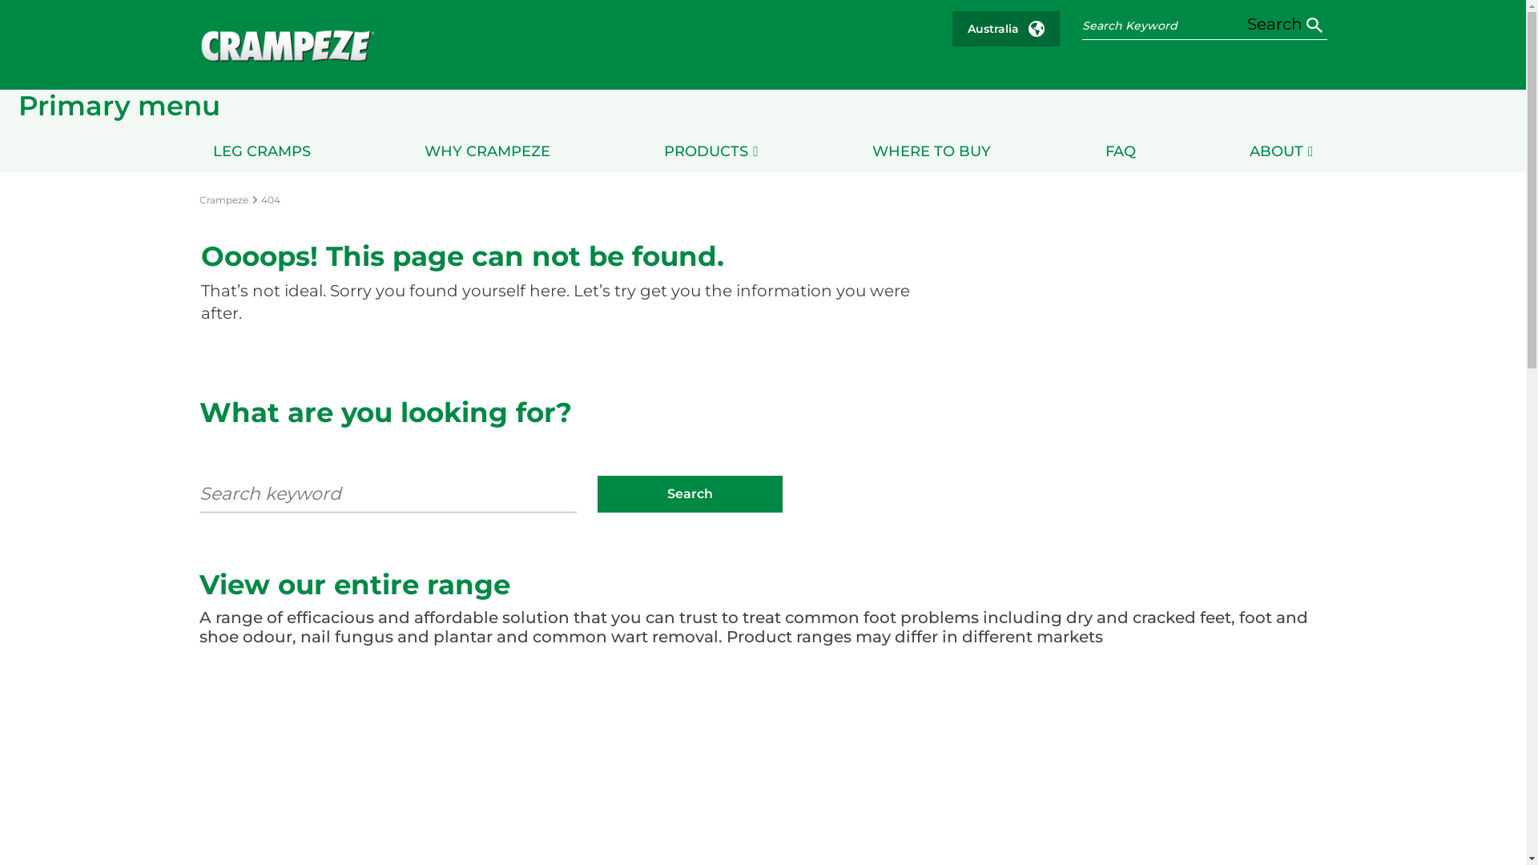 The width and height of the screenshot is (1538, 865). Describe the element at coordinates (287, 46) in the screenshot. I see `Home page - Crampeze` at that location.